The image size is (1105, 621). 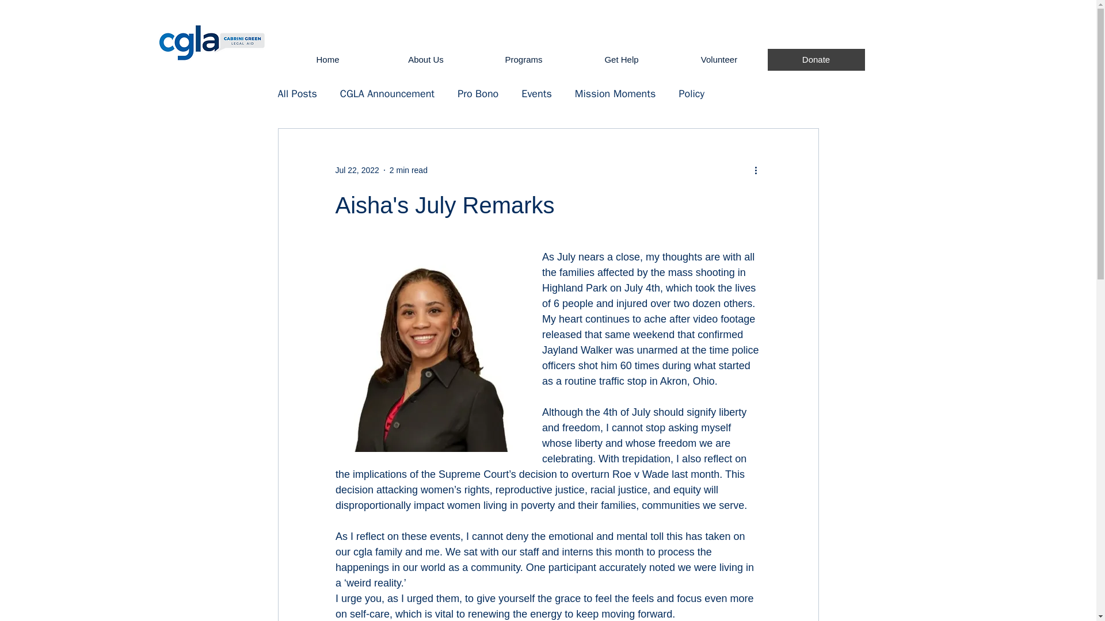 I want to click on Home, so click(x=327, y=60).